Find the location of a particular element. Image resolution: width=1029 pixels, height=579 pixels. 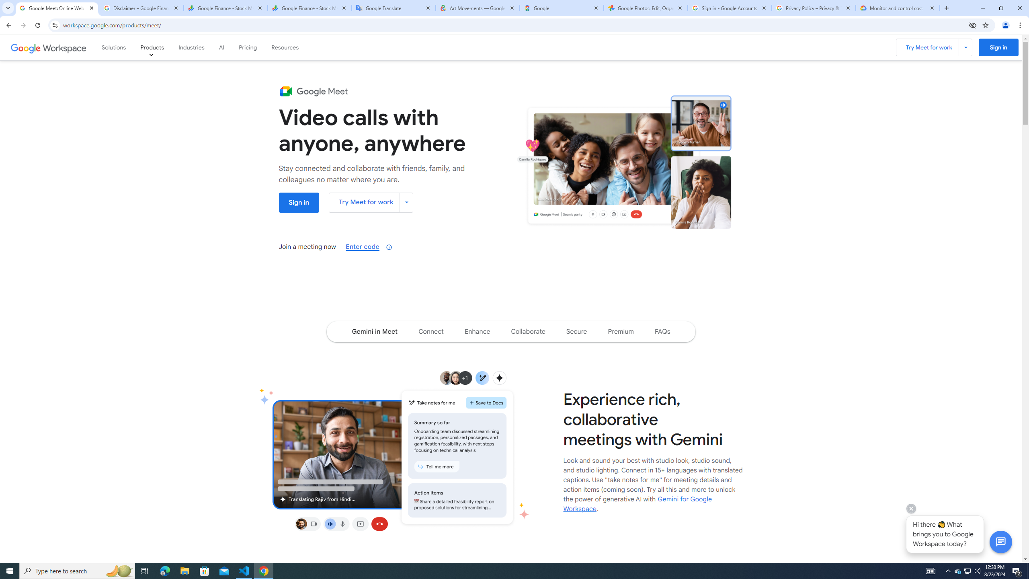

AutomationID: cloud-chatbot-chat-activate-bar-desktop is located at coordinates (1001, 542).